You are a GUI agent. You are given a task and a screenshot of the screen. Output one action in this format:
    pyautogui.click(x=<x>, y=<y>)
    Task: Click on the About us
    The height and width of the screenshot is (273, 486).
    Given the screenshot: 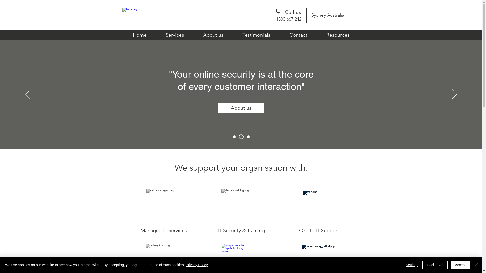 What is the action you would take?
    pyautogui.click(x=241, y=108)
    